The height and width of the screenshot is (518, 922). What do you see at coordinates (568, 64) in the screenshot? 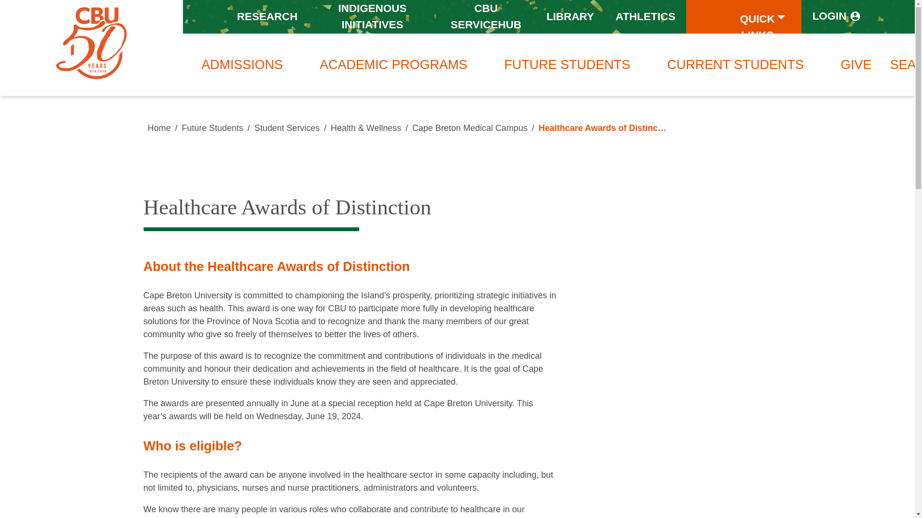
I see `FUTURE STUDENTS` at bounding box center [568, 64].